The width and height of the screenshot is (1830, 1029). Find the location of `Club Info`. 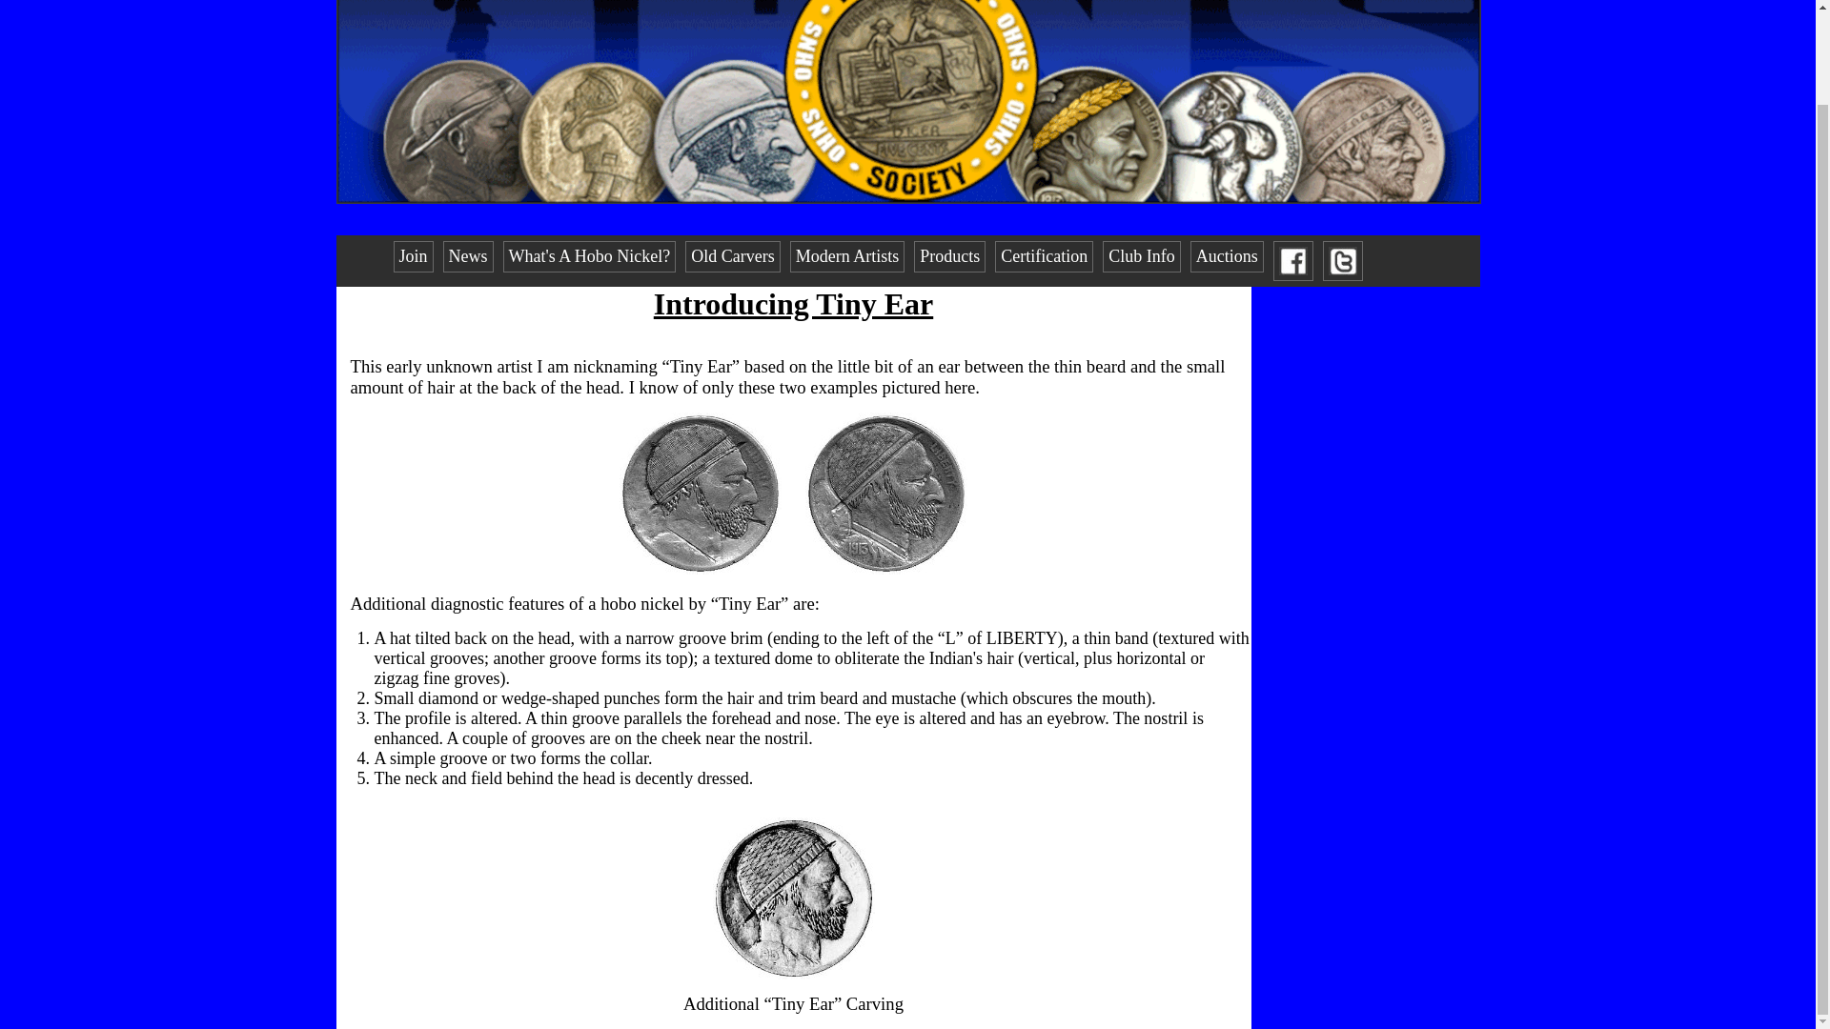

Club Info is located at coordinates (1142, 256).